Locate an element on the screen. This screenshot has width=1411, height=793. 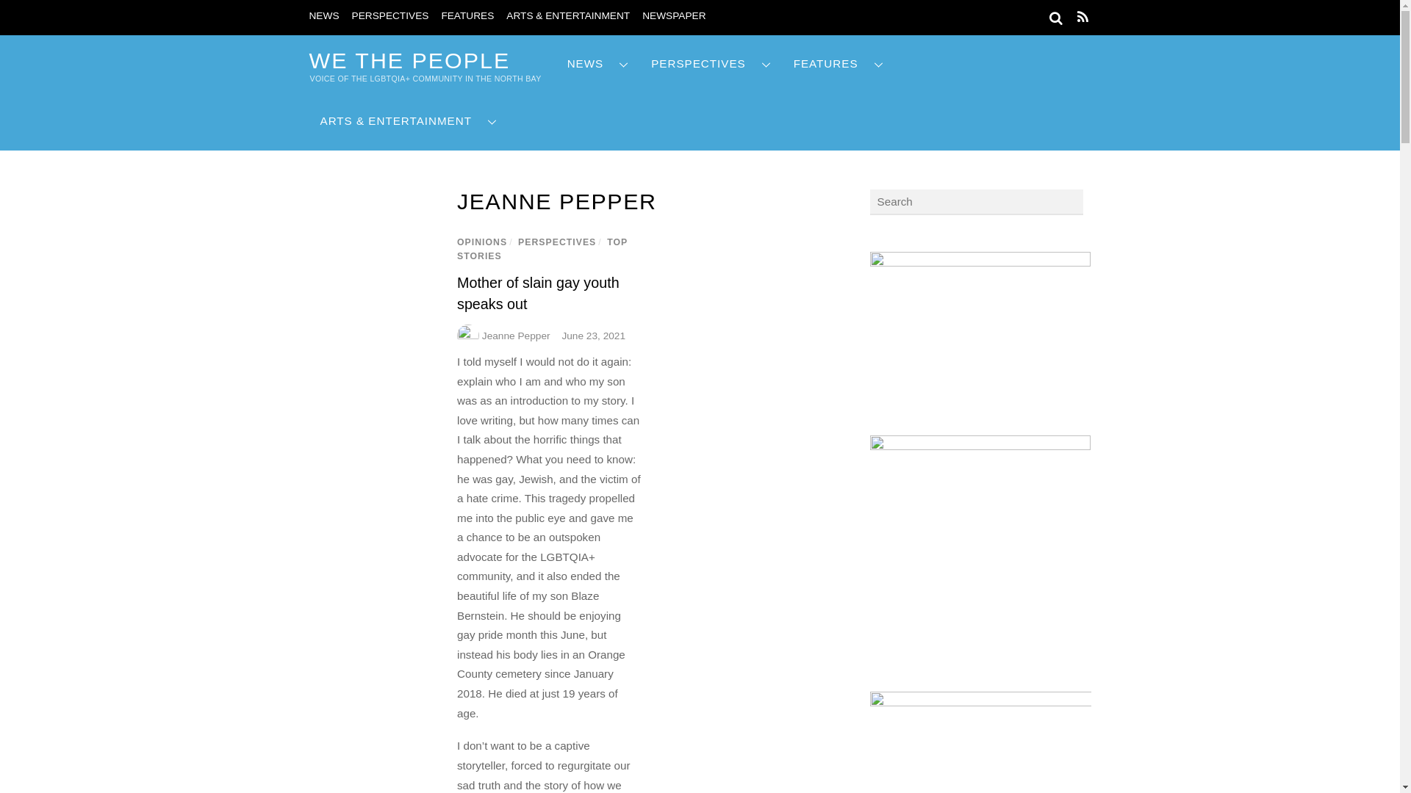
PERSPECTIVES is located at coordinates (389, 16).